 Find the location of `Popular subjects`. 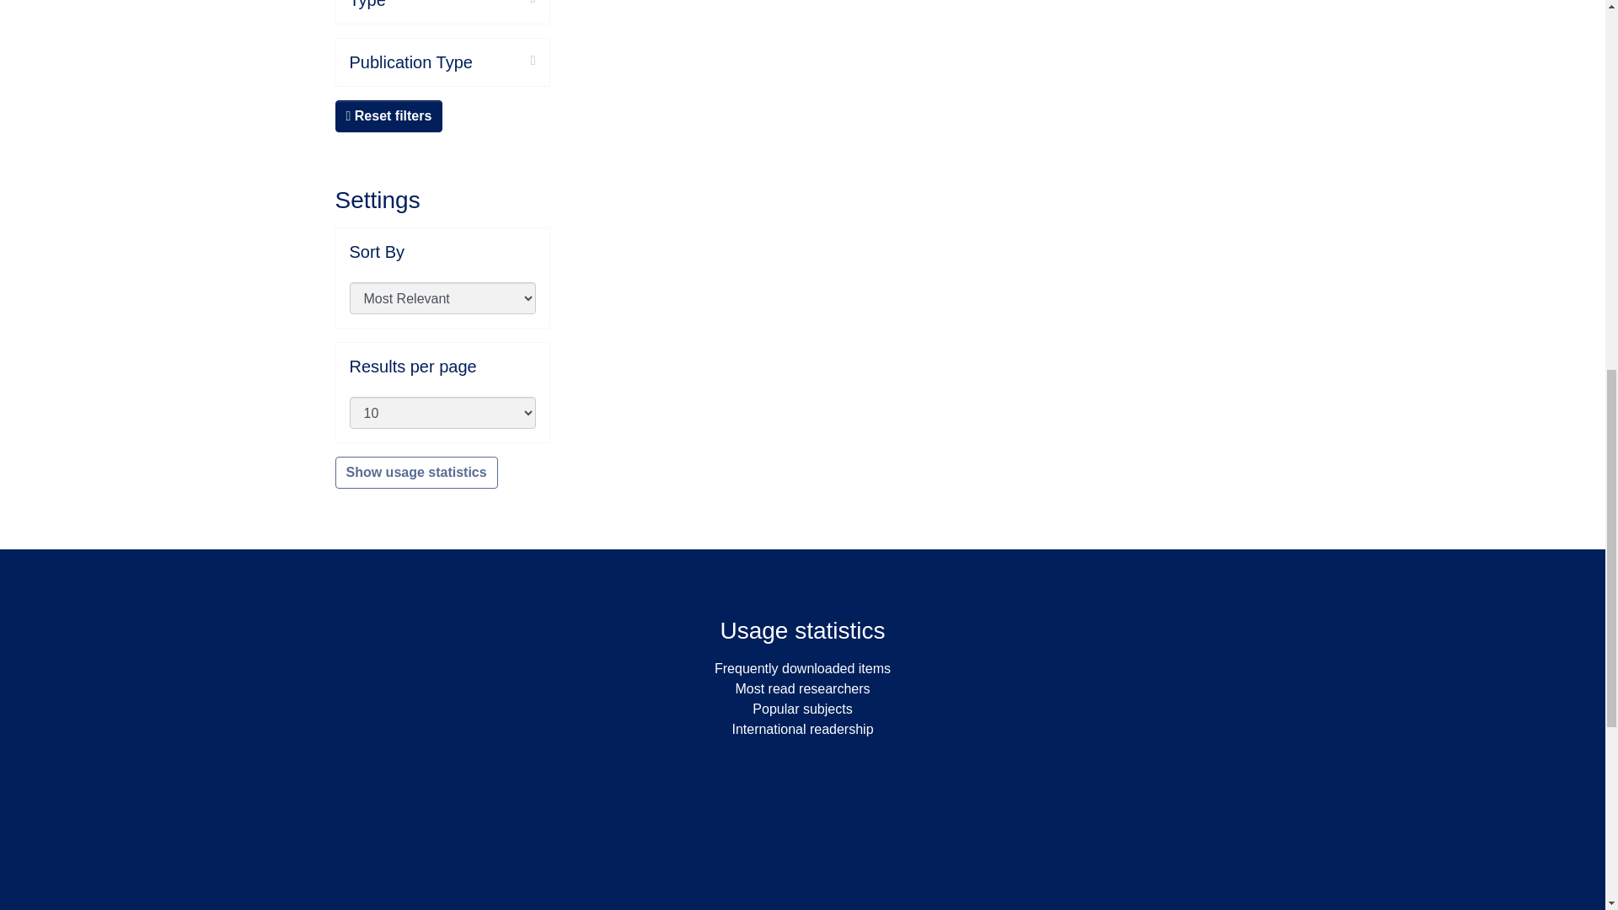

Popular subjects is located at coordinates (802, 708).